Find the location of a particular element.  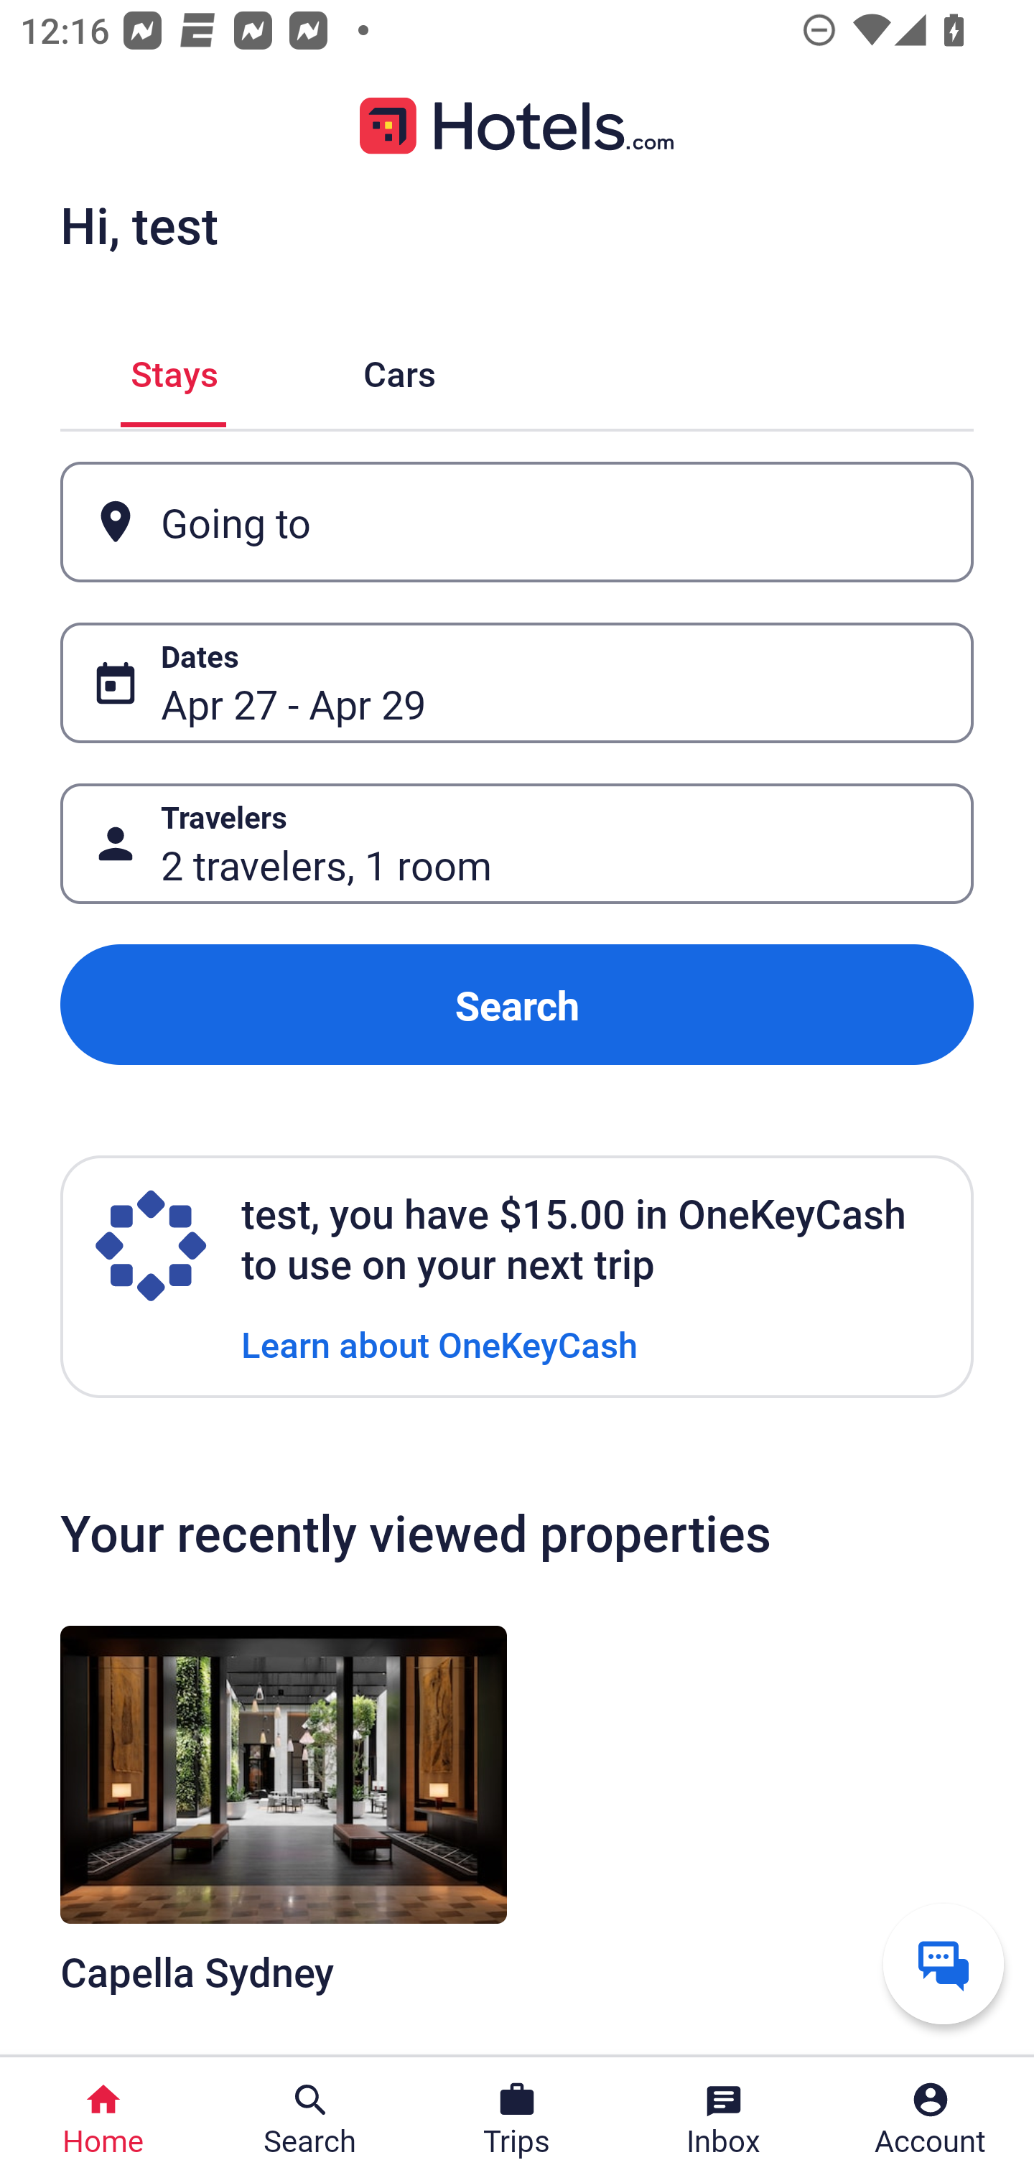

Get help from a virtual agent is located at coordinates (944, 1963).